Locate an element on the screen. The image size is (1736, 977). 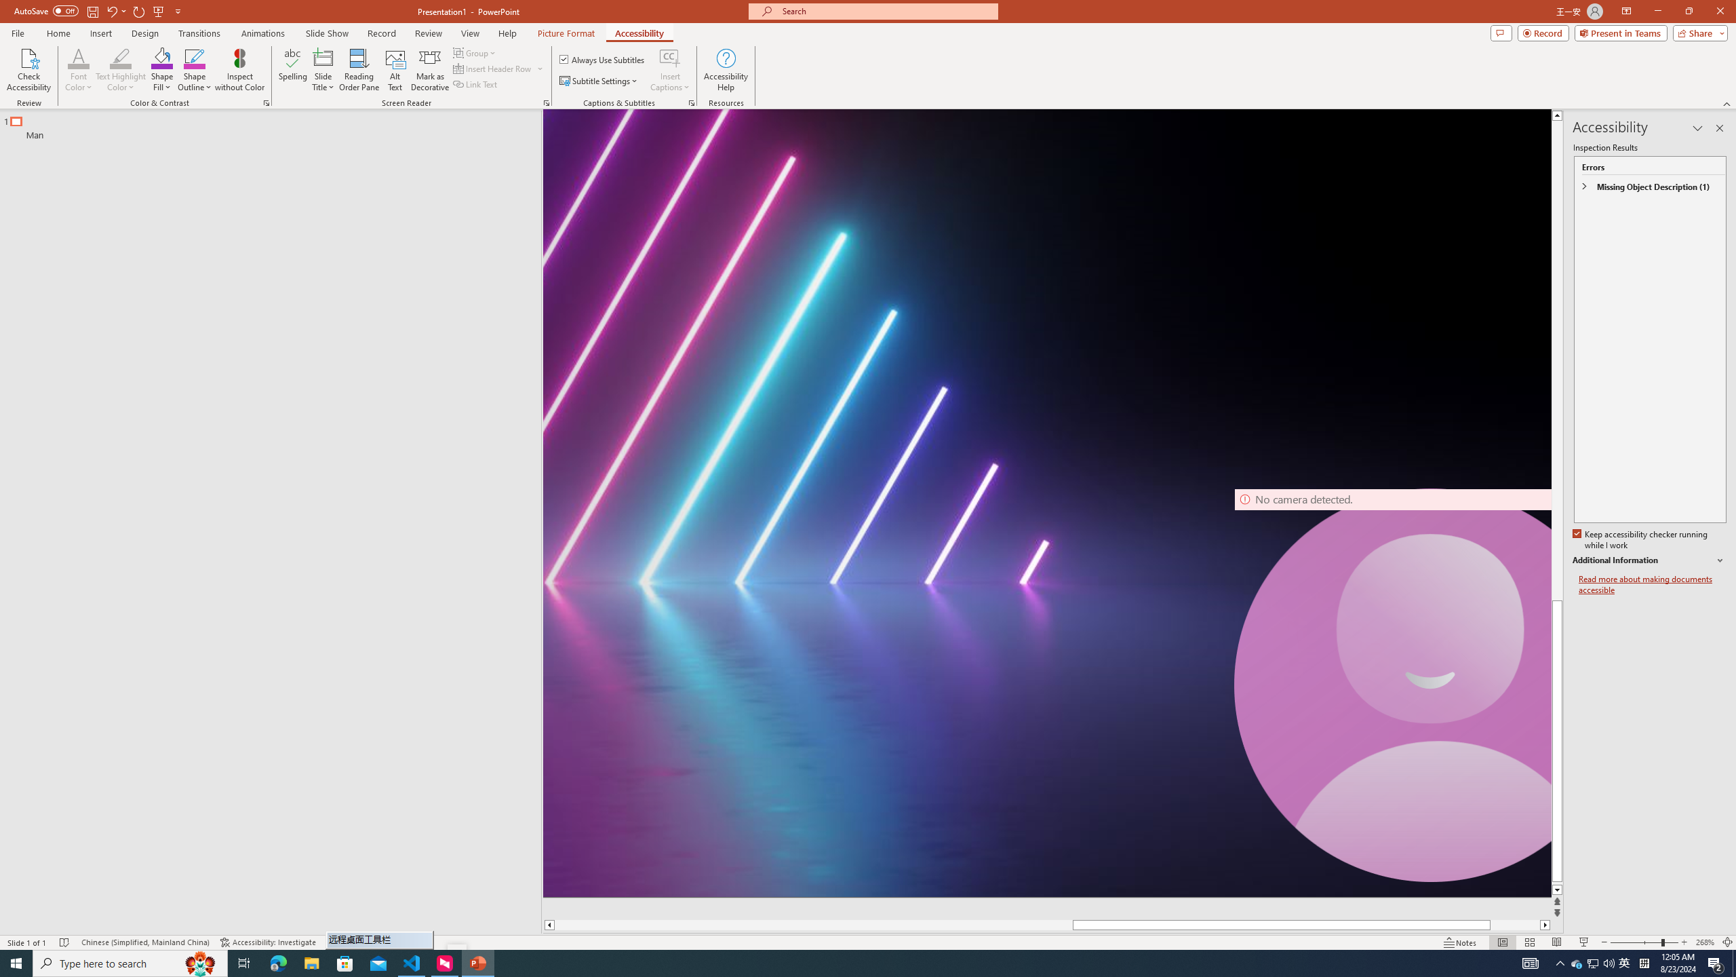
Minimize is located at coordinates (1657, 12).